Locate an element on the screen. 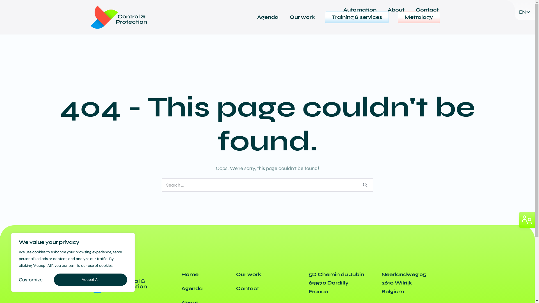  Our work is located at coordinates (248, 274).